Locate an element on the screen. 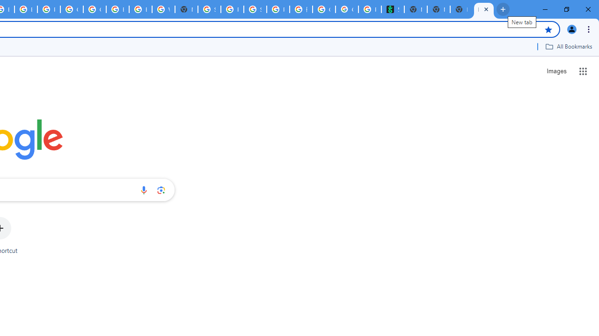  New Tab is located at coordinates (438, 9).